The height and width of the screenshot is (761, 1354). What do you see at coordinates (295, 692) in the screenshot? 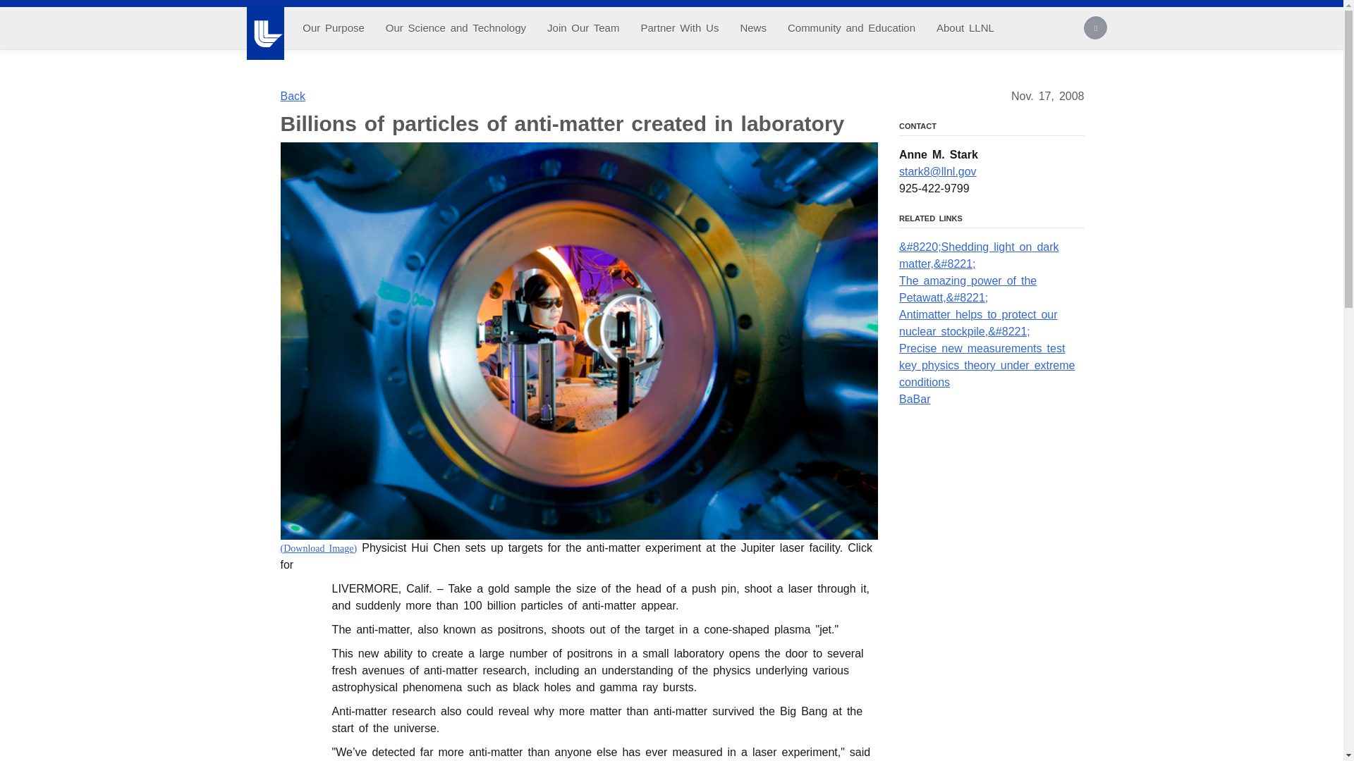
I see `Share to Email` at bounding box center [295, 692].